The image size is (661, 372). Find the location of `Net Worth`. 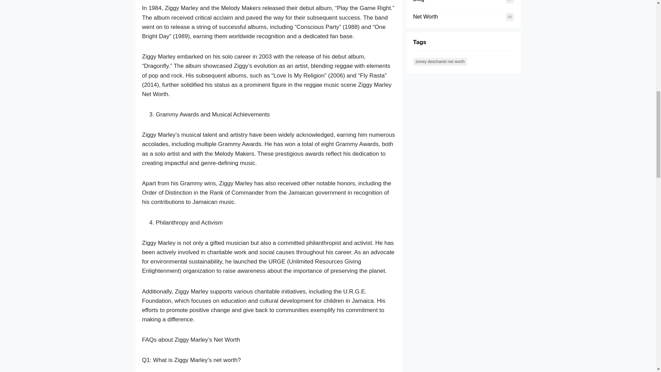

Net Worth is located at coordinates (426, 17).